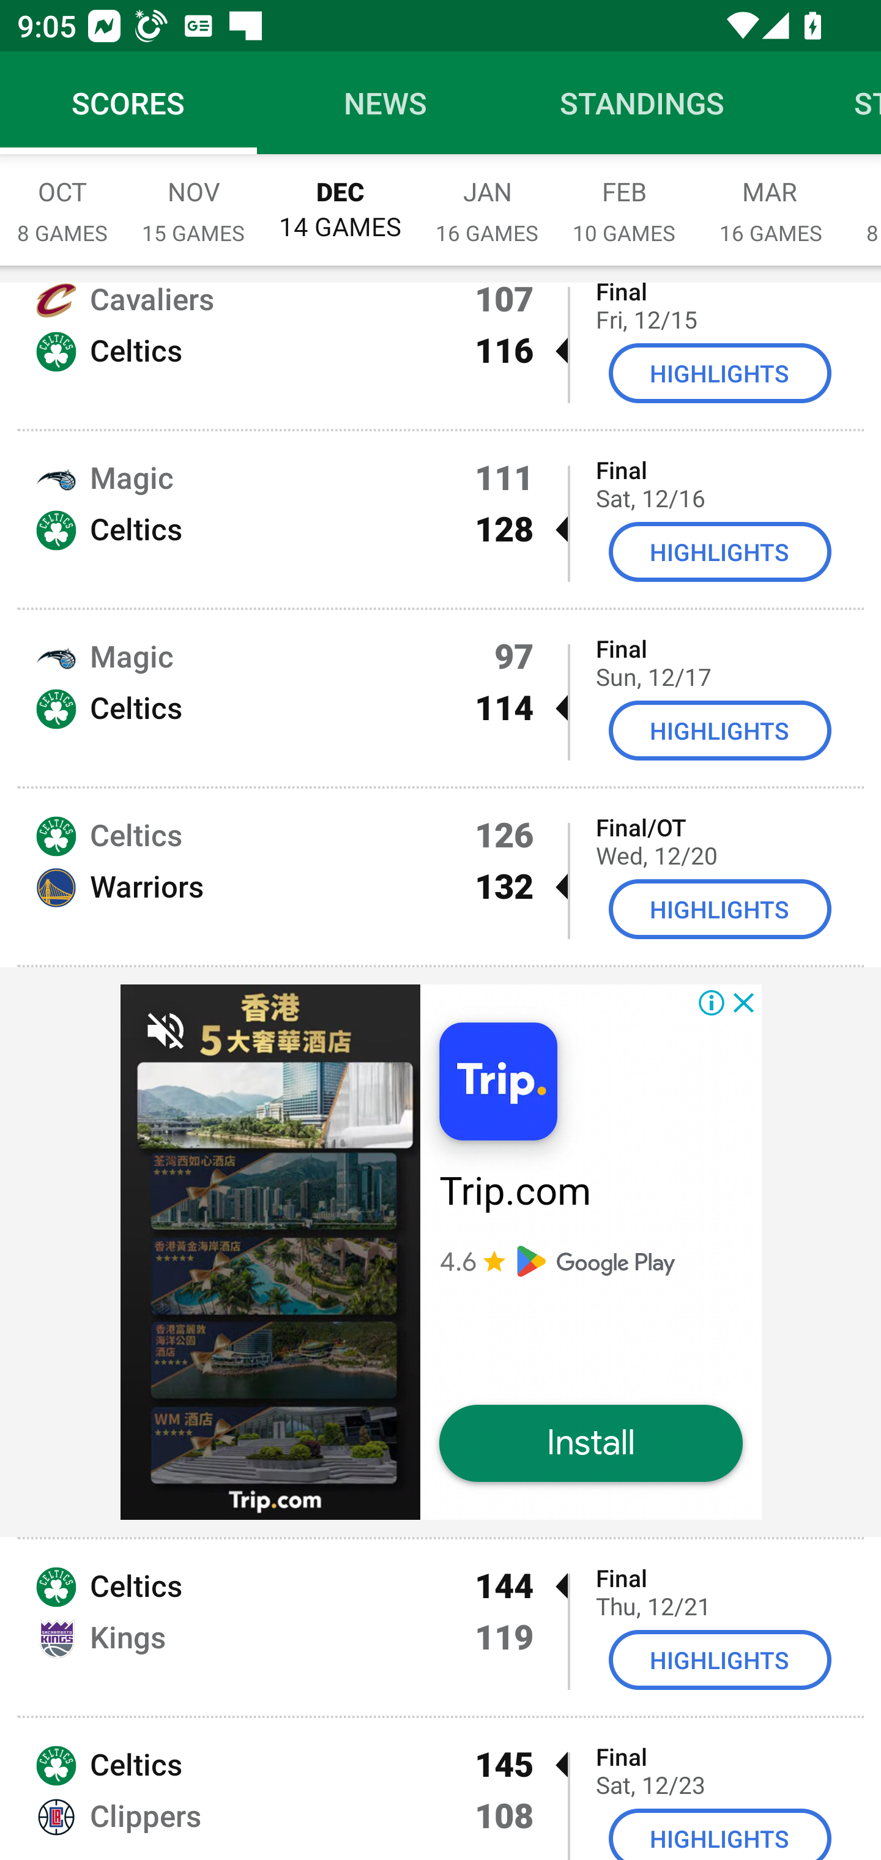 The image size is (881, 1860). Describe the element at coordinates (62, 199) in the screenshot. I see `OCT 8 GAMES` at that location.